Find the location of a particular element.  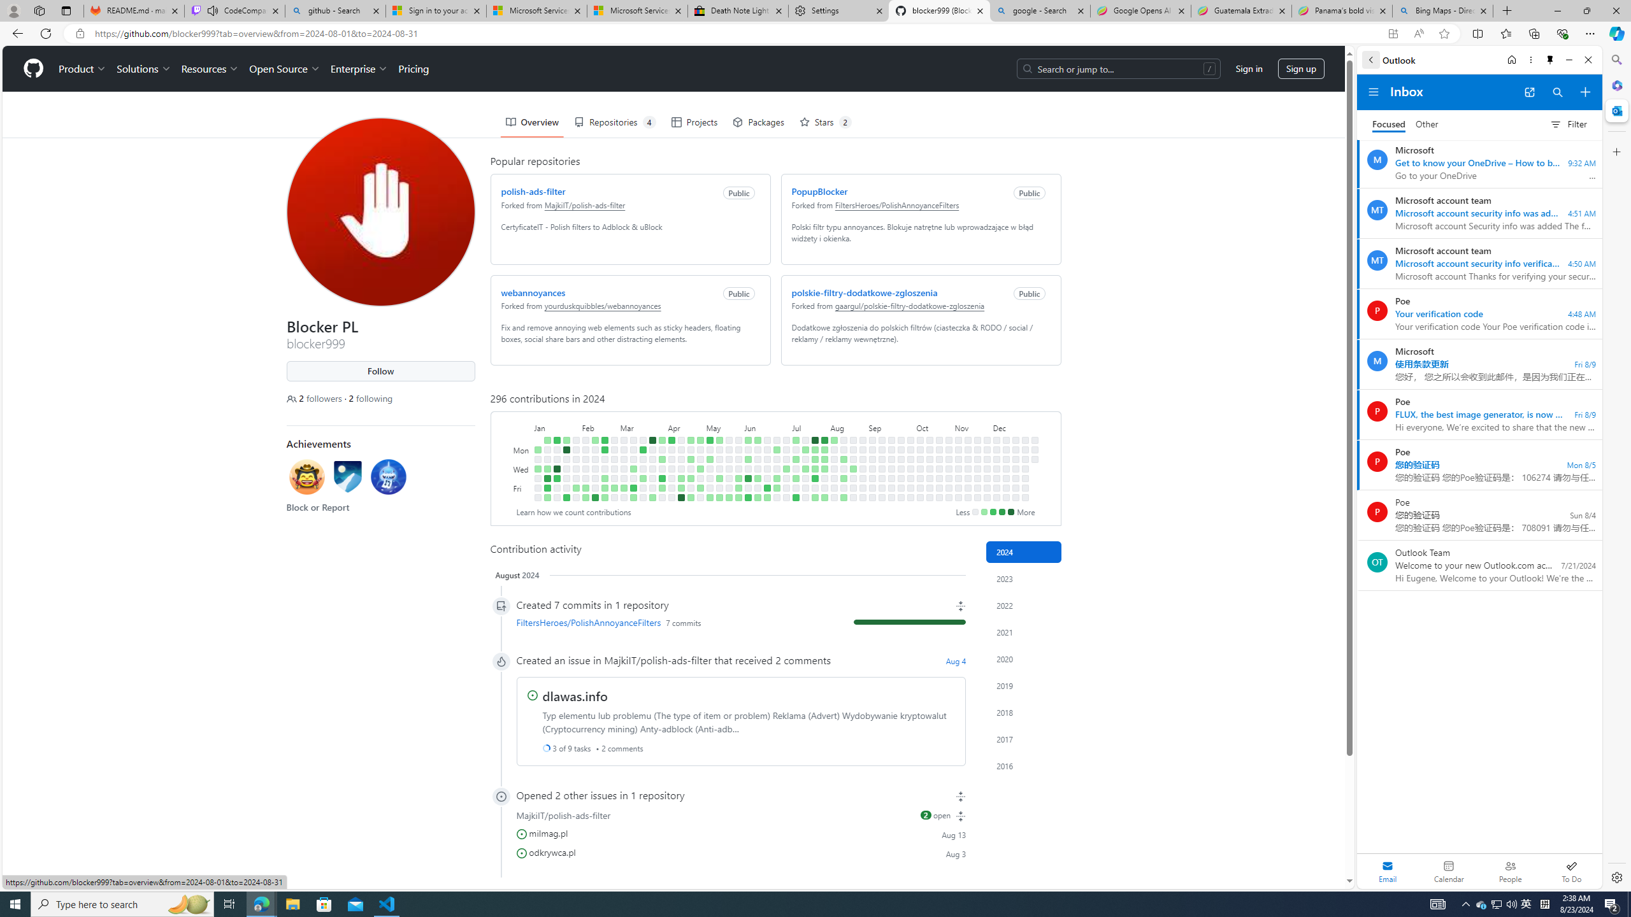

6 contributions on May 5th. is located at coordinates (710, 439).